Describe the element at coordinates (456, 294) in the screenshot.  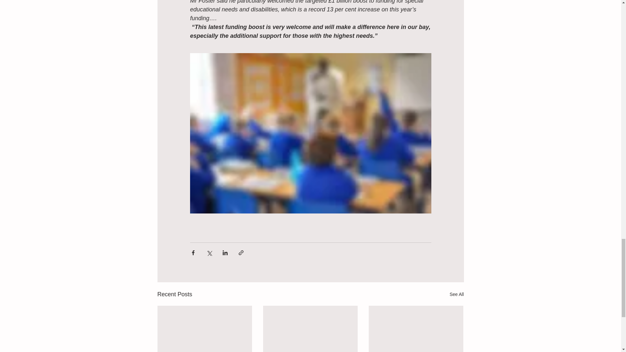
I see `See All` at that location.